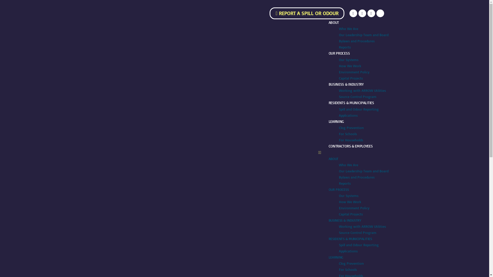 Image resolution: width=493 pixels, height=277 pixels. What do you see at coordinates (349, 60) in the screenshot?
I see `Our Systems` at bounding box center [349, 60].